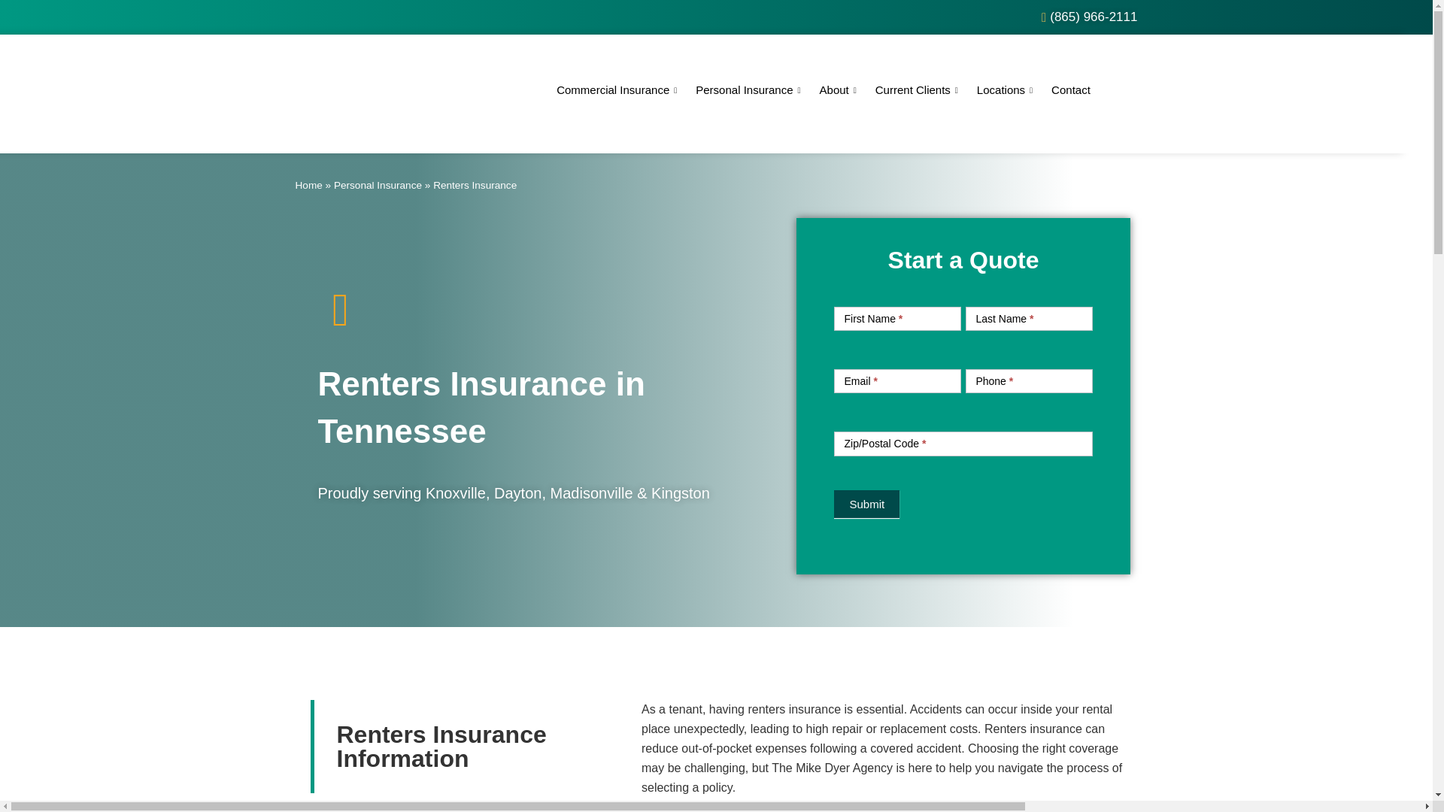  I want to click on About, so click(839, 89).